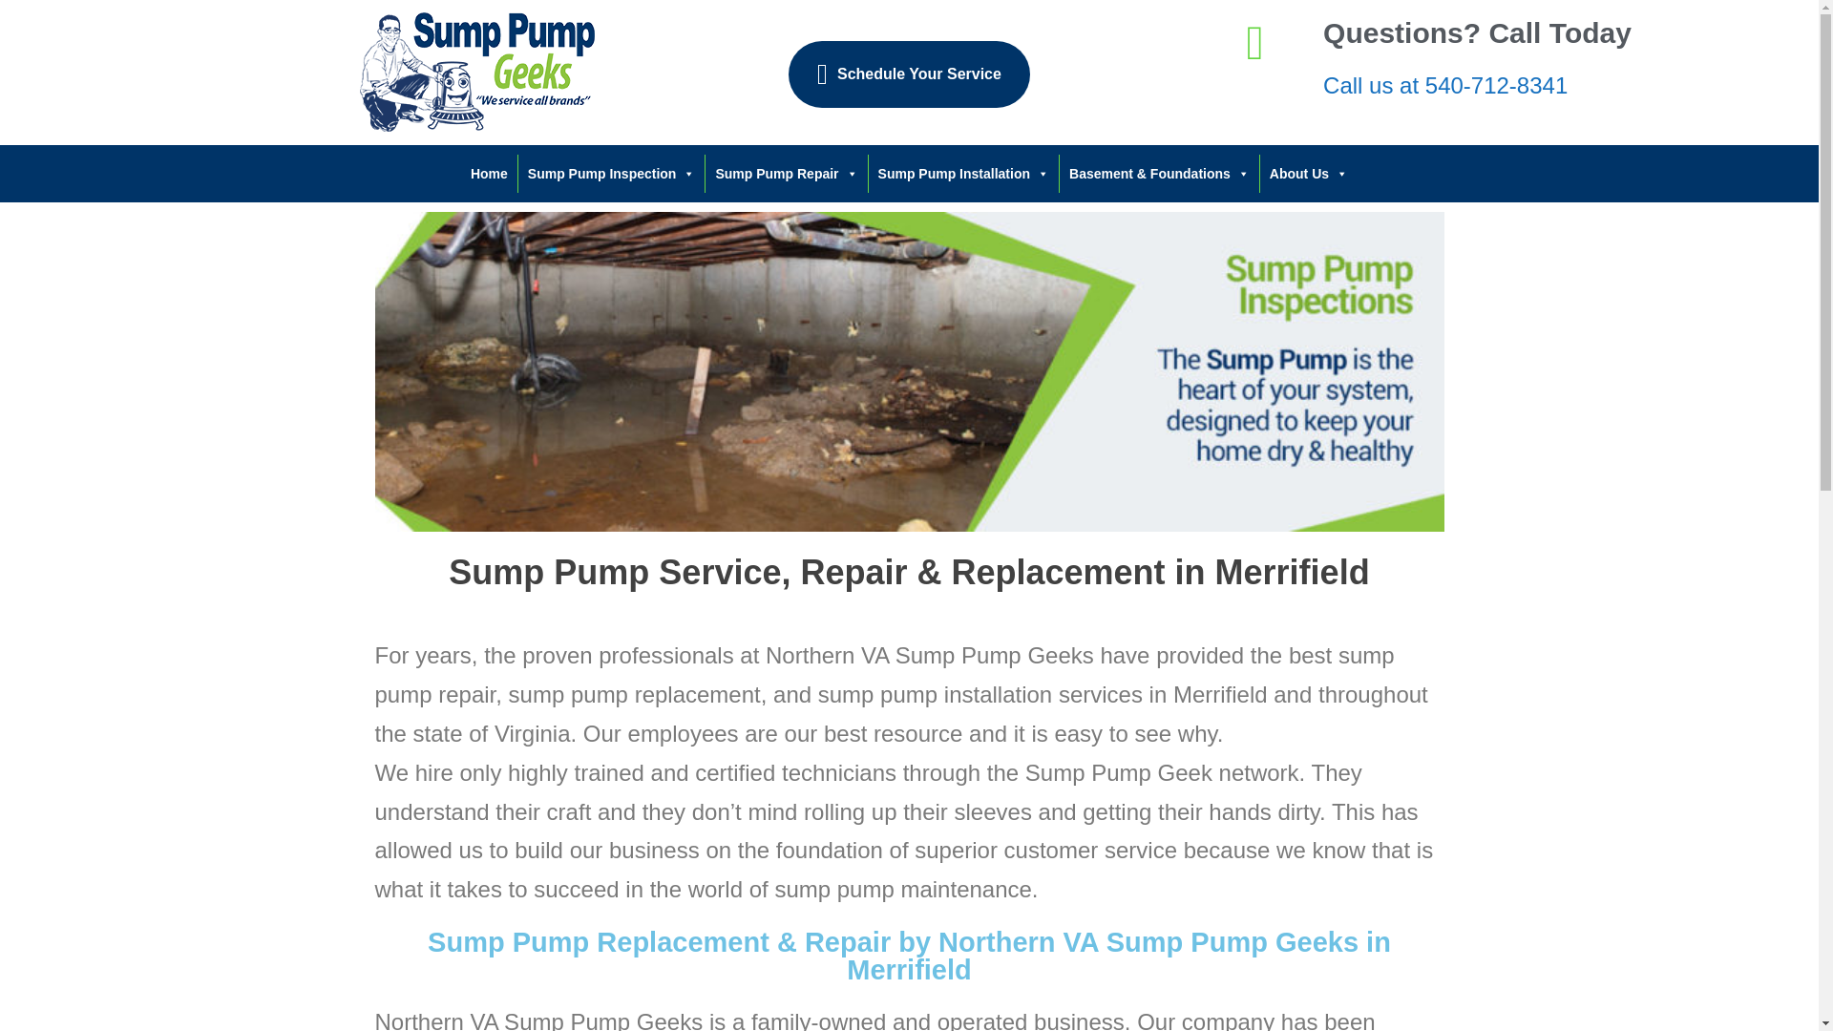 This screenshot has width=1833, height=1031. I want to click on About Us, so click(1309, 174).